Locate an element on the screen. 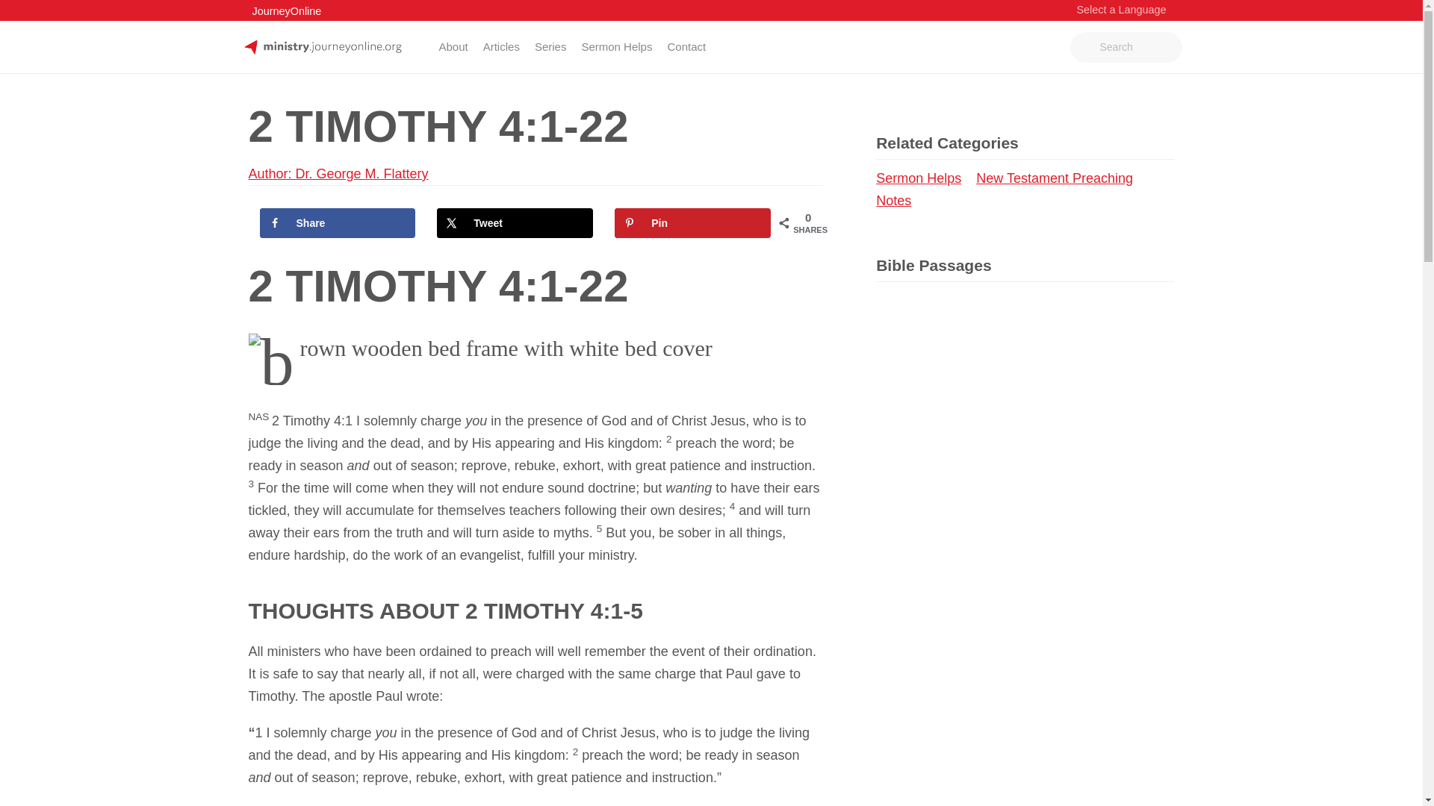  Series is located at coordinates (551, 46).